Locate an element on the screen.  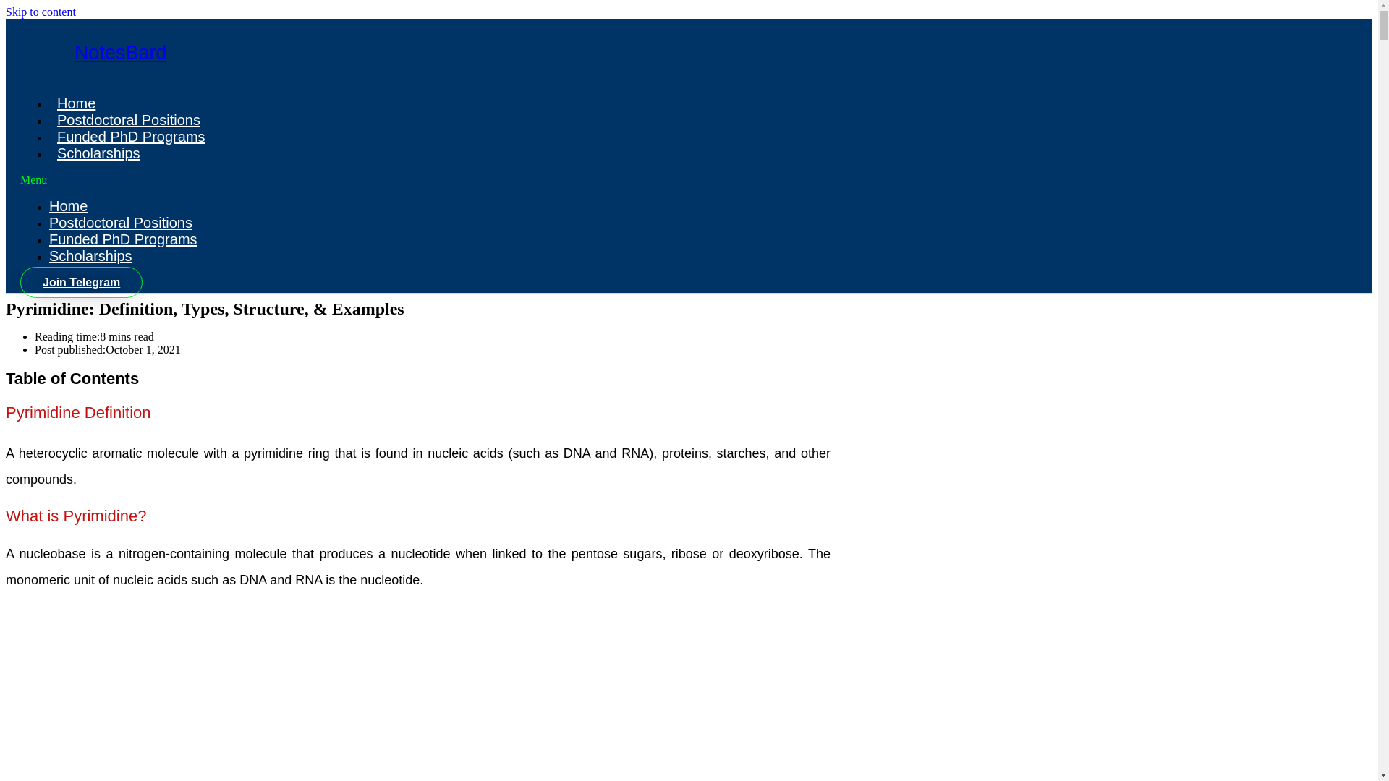
Join Telegram is located at coordinates (81, 282).